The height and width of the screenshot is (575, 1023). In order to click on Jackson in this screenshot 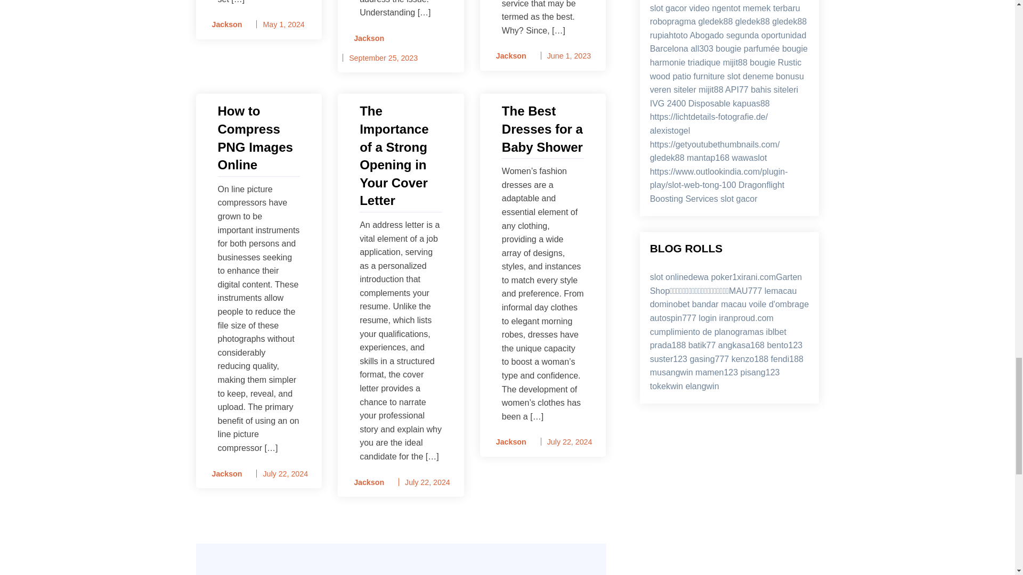, I will do `click(366, 482)`.